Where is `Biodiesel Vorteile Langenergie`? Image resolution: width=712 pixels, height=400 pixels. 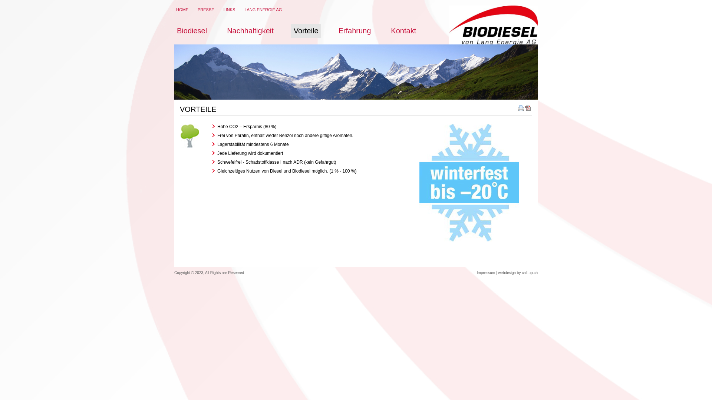 Biodiesel Vorteile Langenergie is located at coordinates (190, 136).